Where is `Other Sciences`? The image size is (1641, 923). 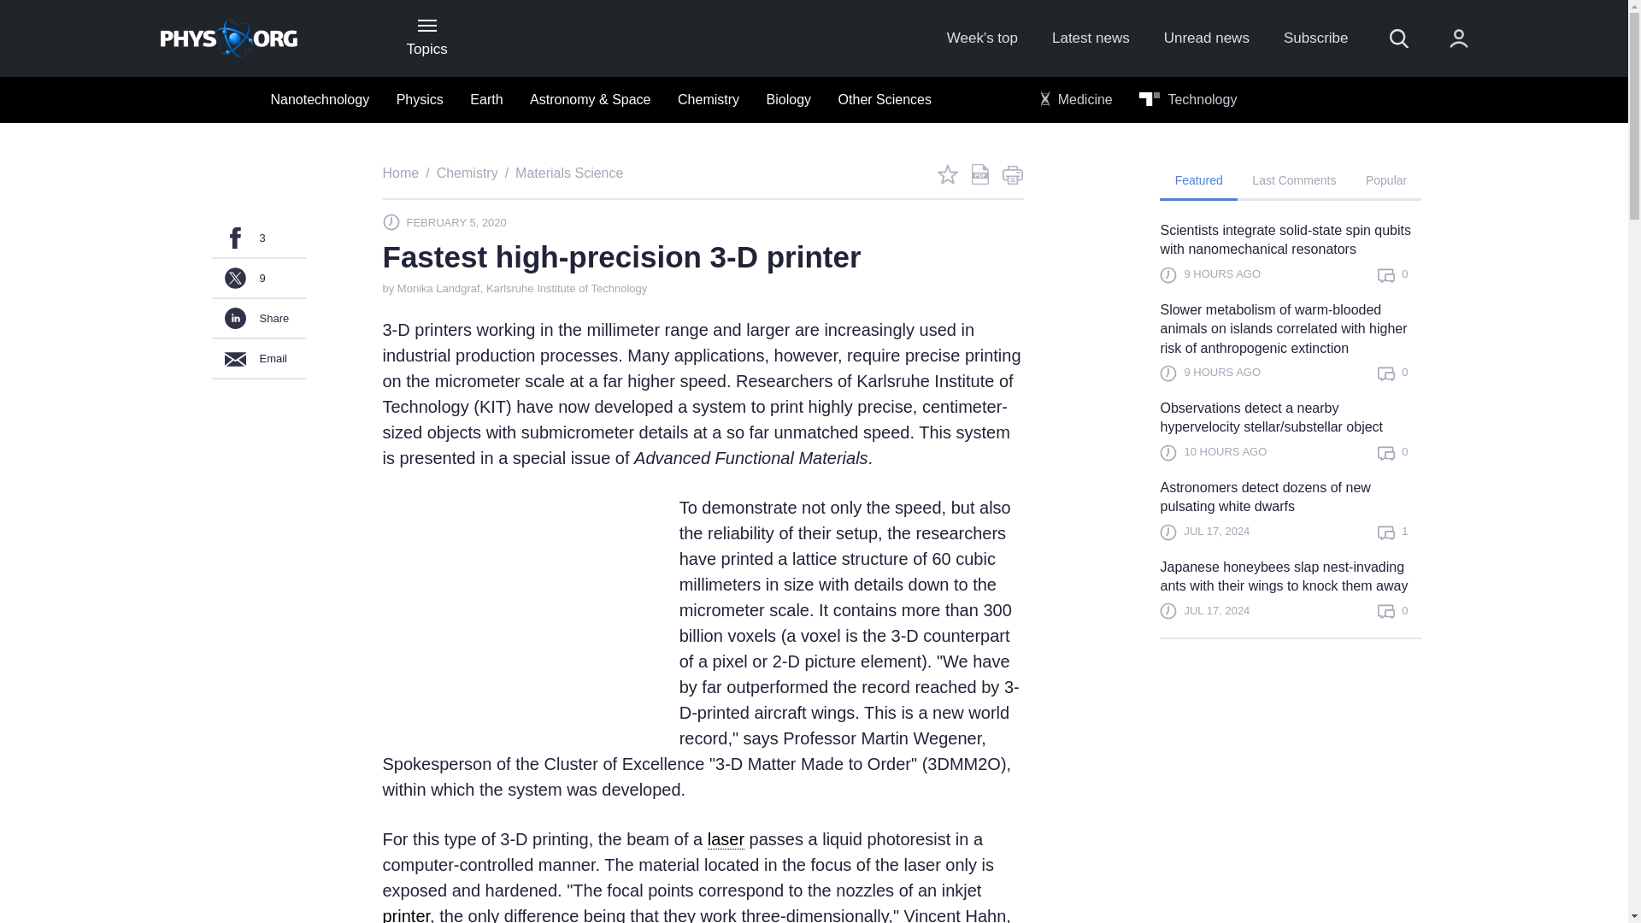 Other Sciences is located at coordinates (885, 100).